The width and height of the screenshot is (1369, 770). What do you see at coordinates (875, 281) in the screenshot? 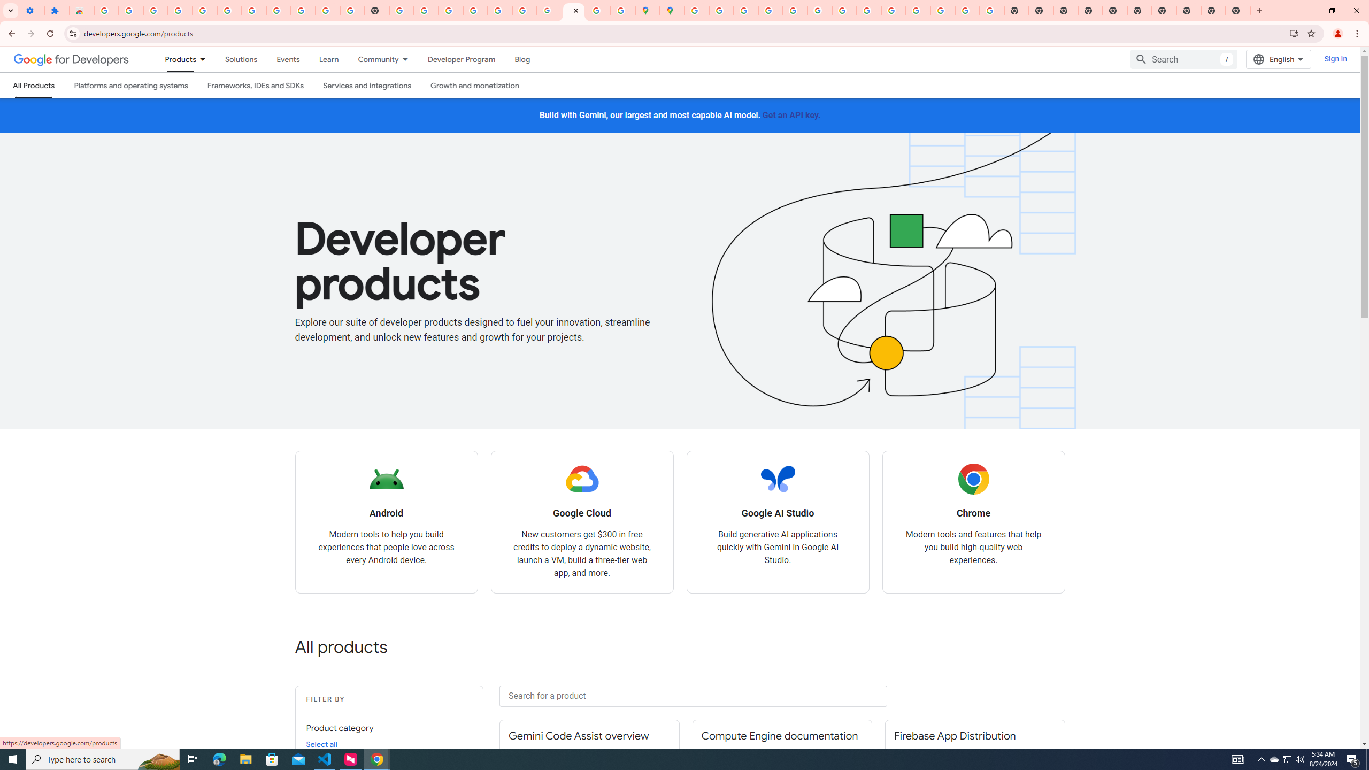
I see `products hero img` at bounding box center [875, 281].